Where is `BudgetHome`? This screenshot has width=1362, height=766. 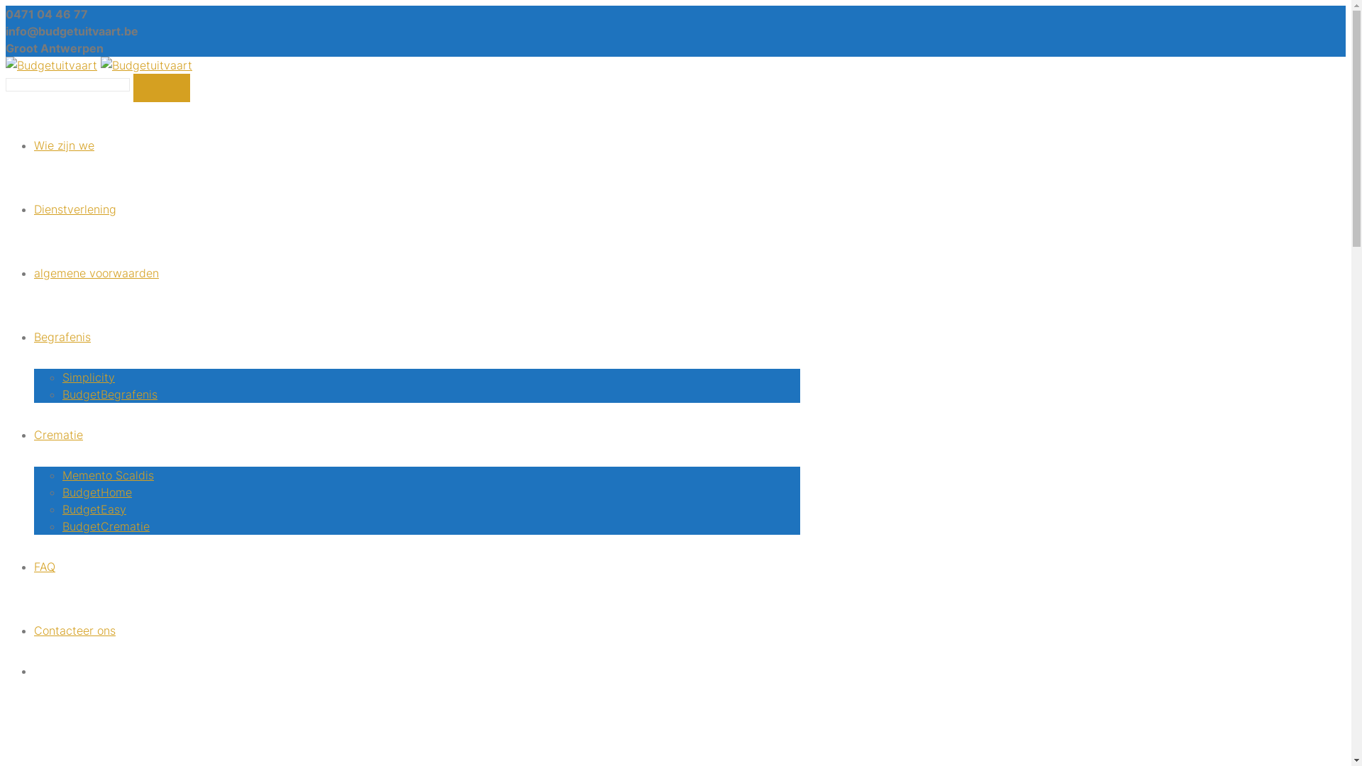
BudgetHome is located at coordinates (97, 492).